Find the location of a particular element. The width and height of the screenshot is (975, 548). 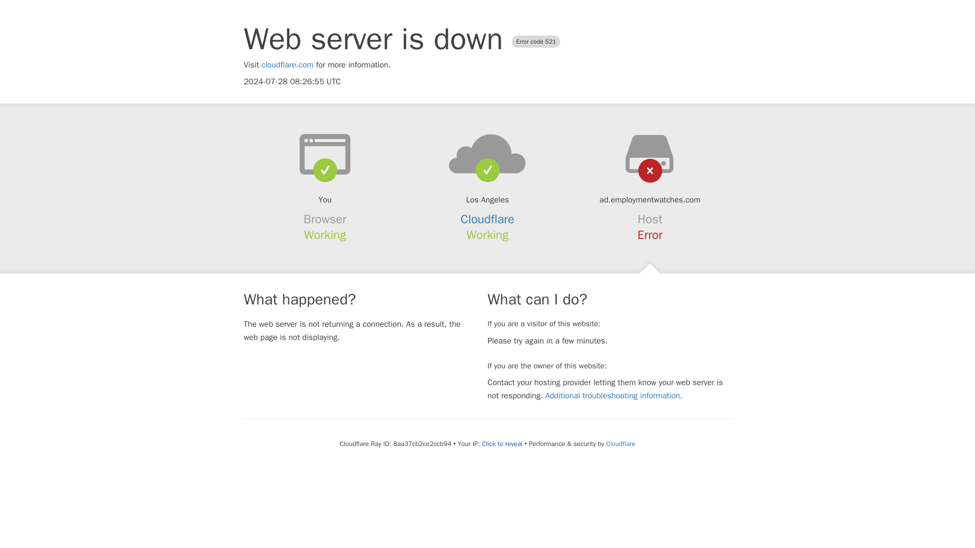

Cloudflare is located at coordinates (621, 443).